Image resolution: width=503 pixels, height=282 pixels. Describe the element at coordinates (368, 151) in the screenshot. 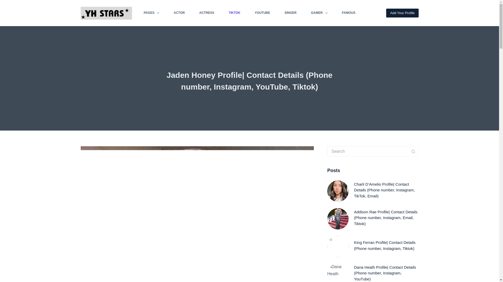

I see `Search for...` at that location.